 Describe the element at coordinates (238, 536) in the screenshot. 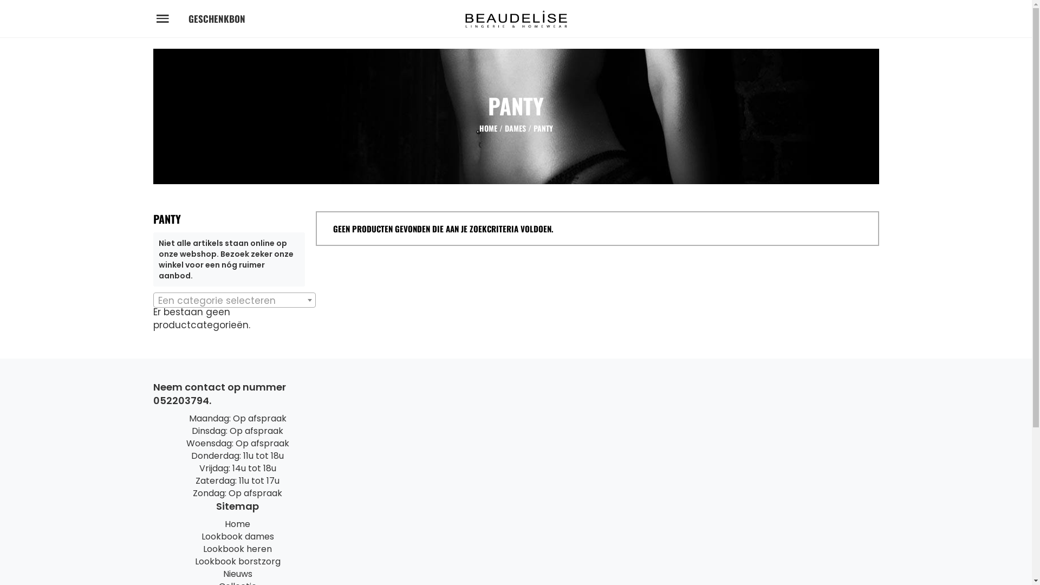

I see `Lookbook dames` at that location.